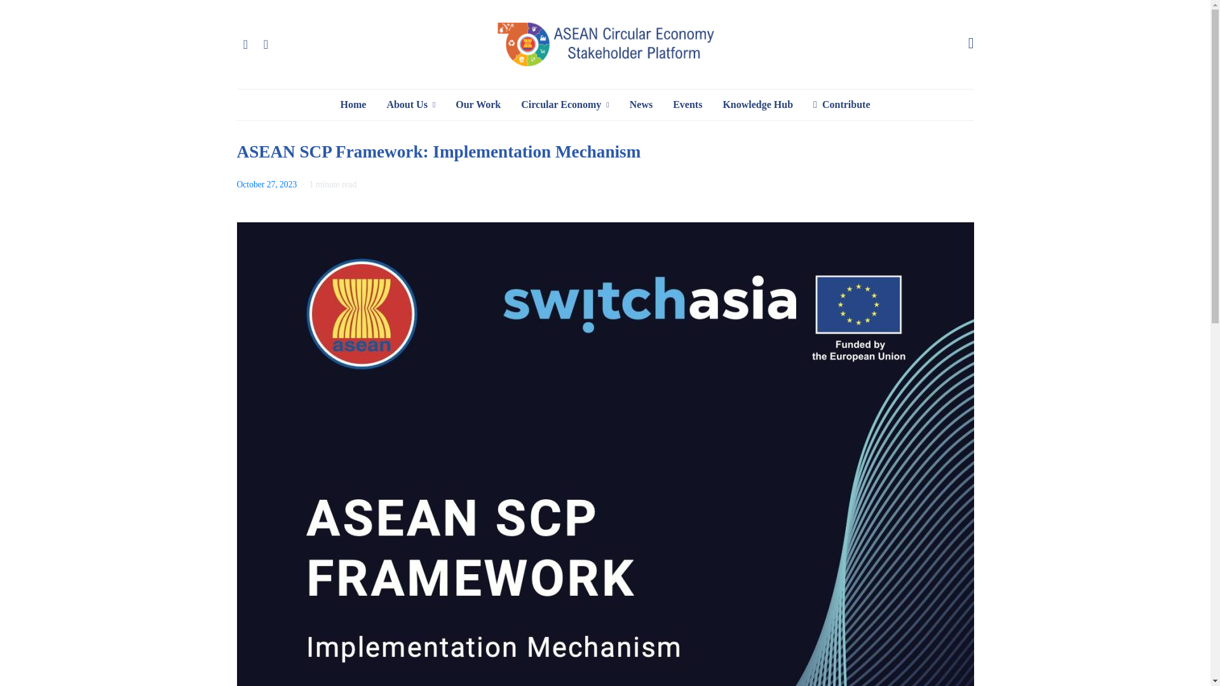 This screenshot has width=1220, height=686. What do you see at coordinates (564, 105) in the screenshot?
I see `Circular Economy` at bounding box center [564, 105].